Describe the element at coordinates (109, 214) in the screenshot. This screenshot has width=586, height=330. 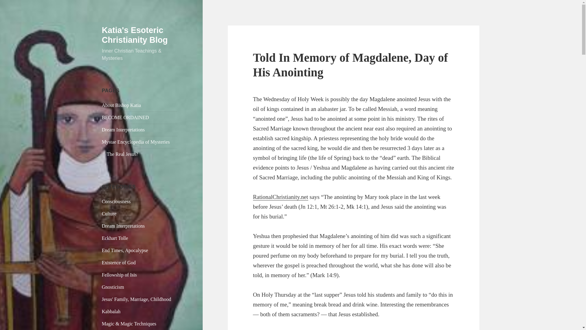
I see `Culture` at that location.